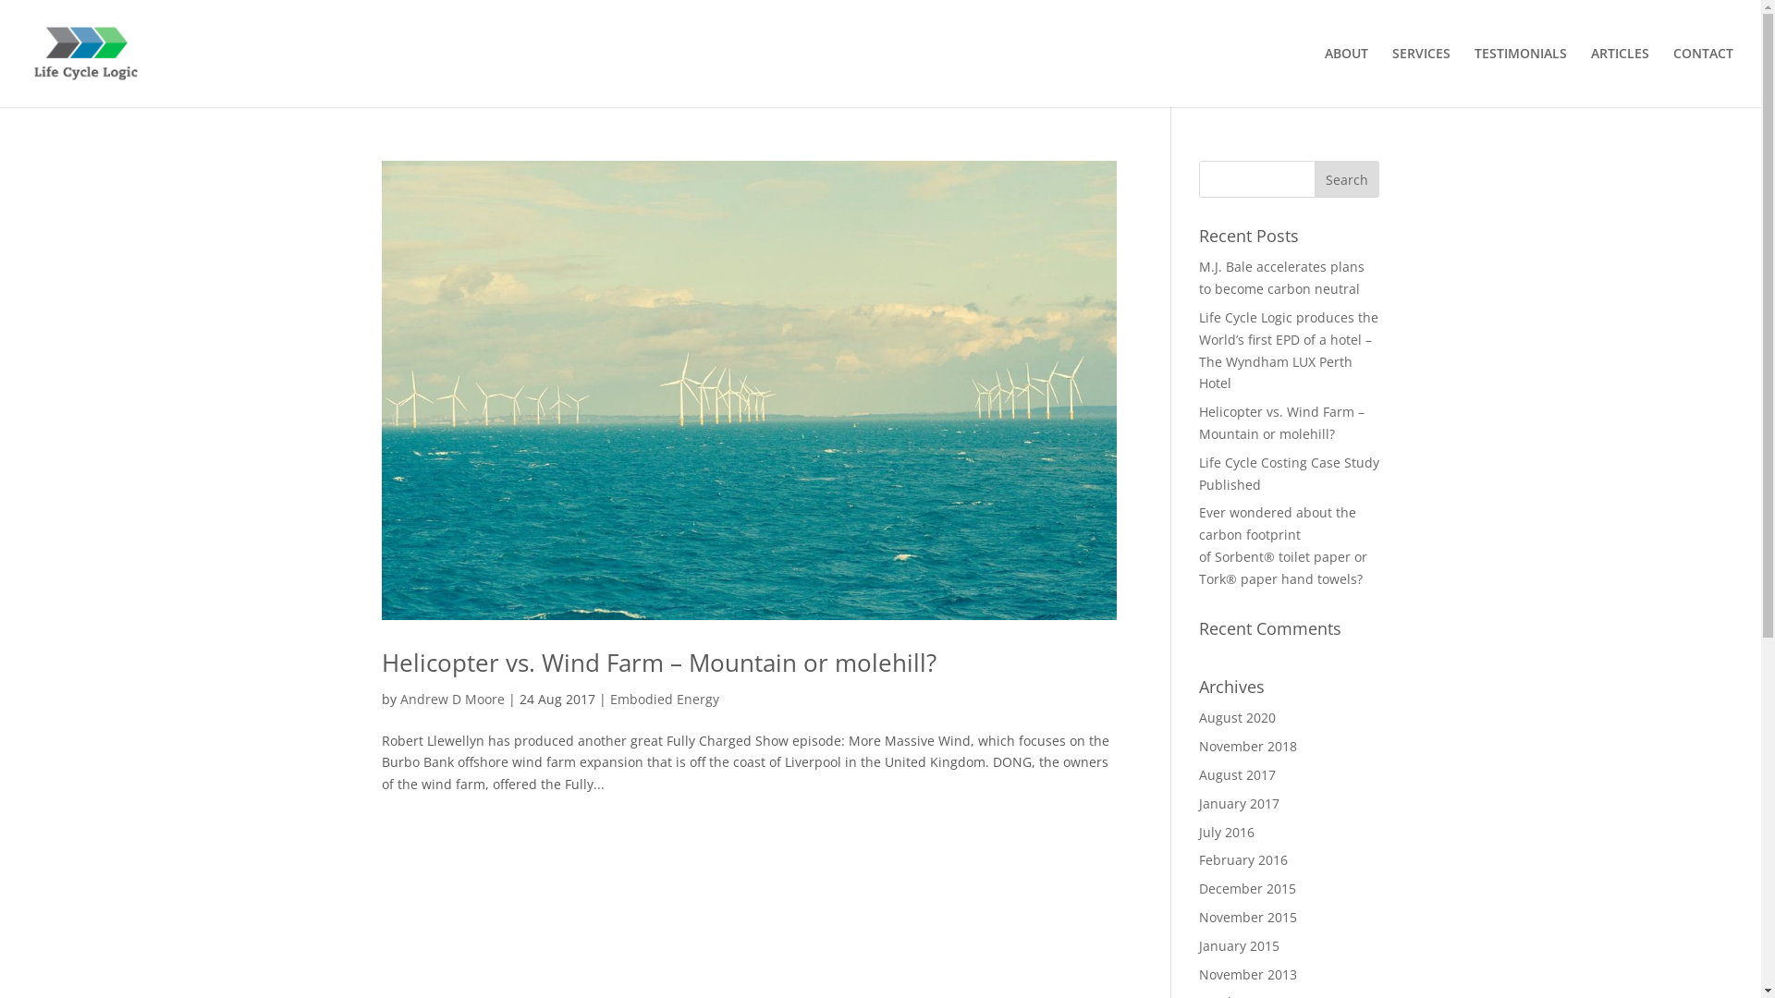  Describe the element at coordinates (1237, 774) in the screenshot. I see `August 2017` at that location.